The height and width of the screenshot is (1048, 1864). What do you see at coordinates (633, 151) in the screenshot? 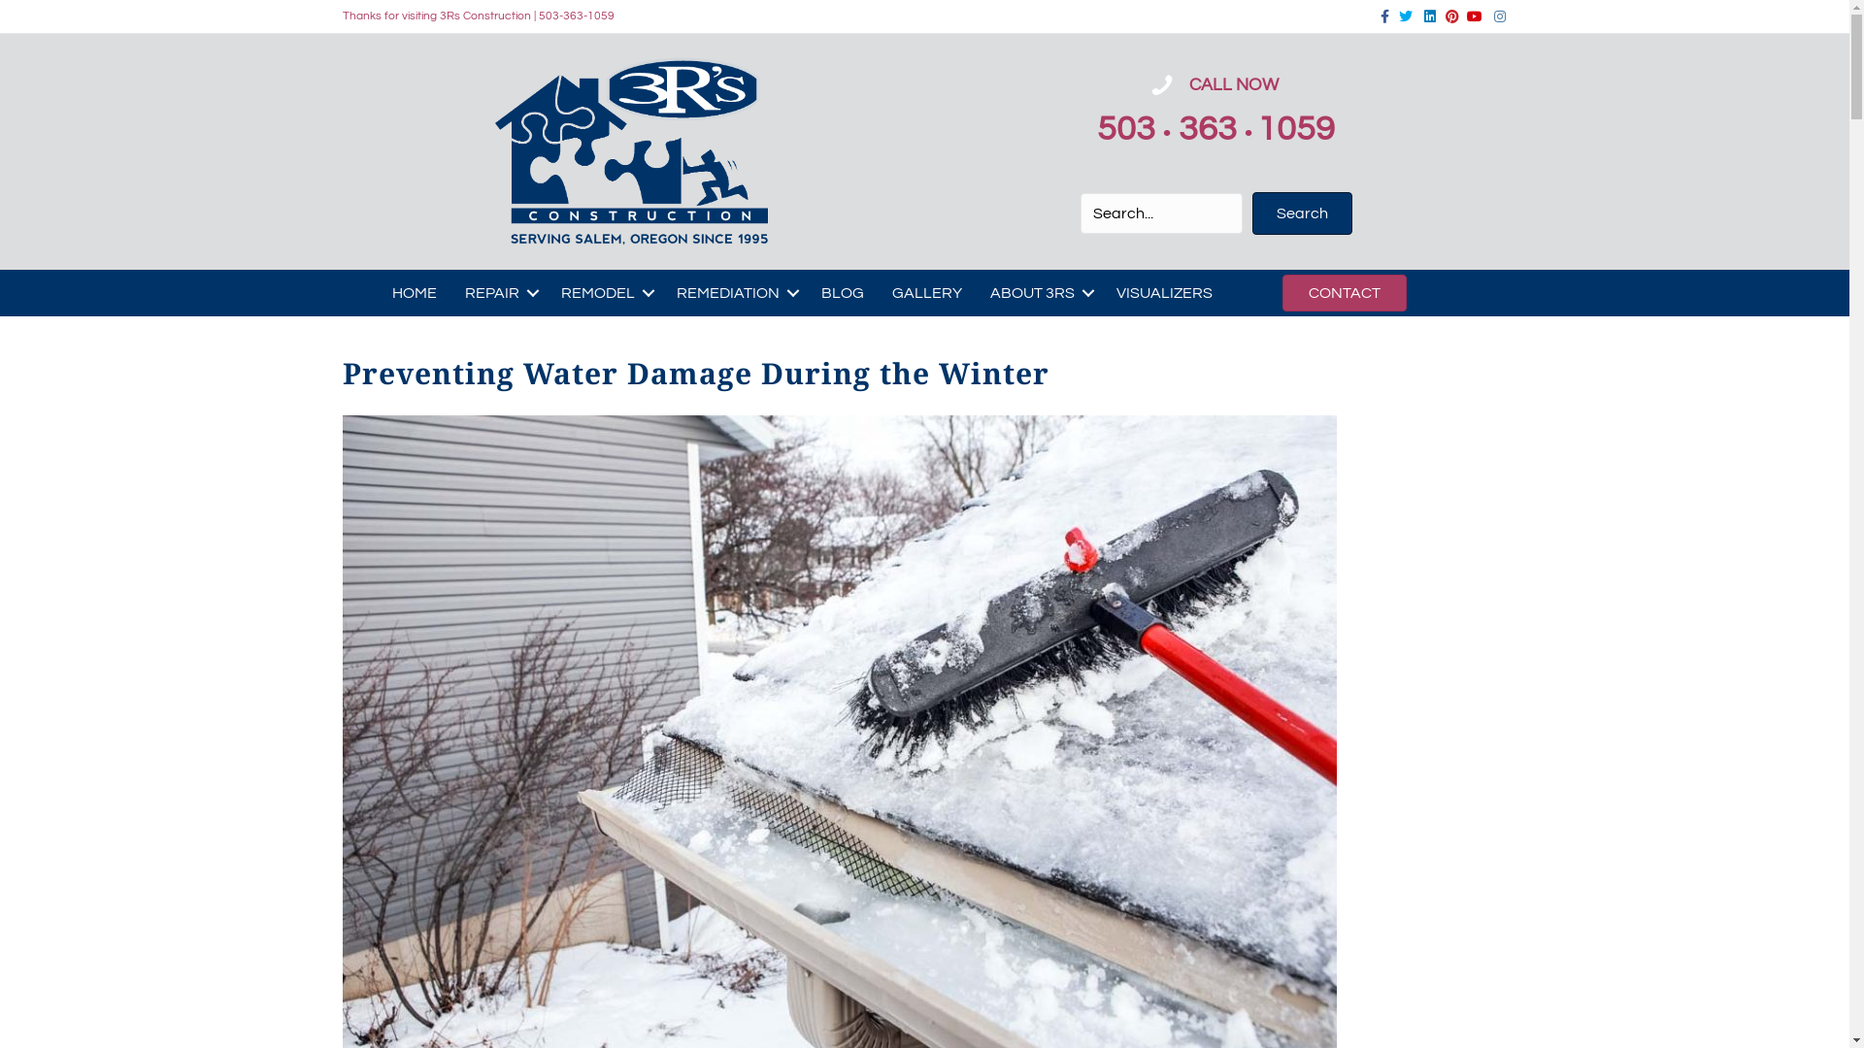
I see `3Rs-full-logo-transparent-with-city-and-date` at bounding box center [633, 151].